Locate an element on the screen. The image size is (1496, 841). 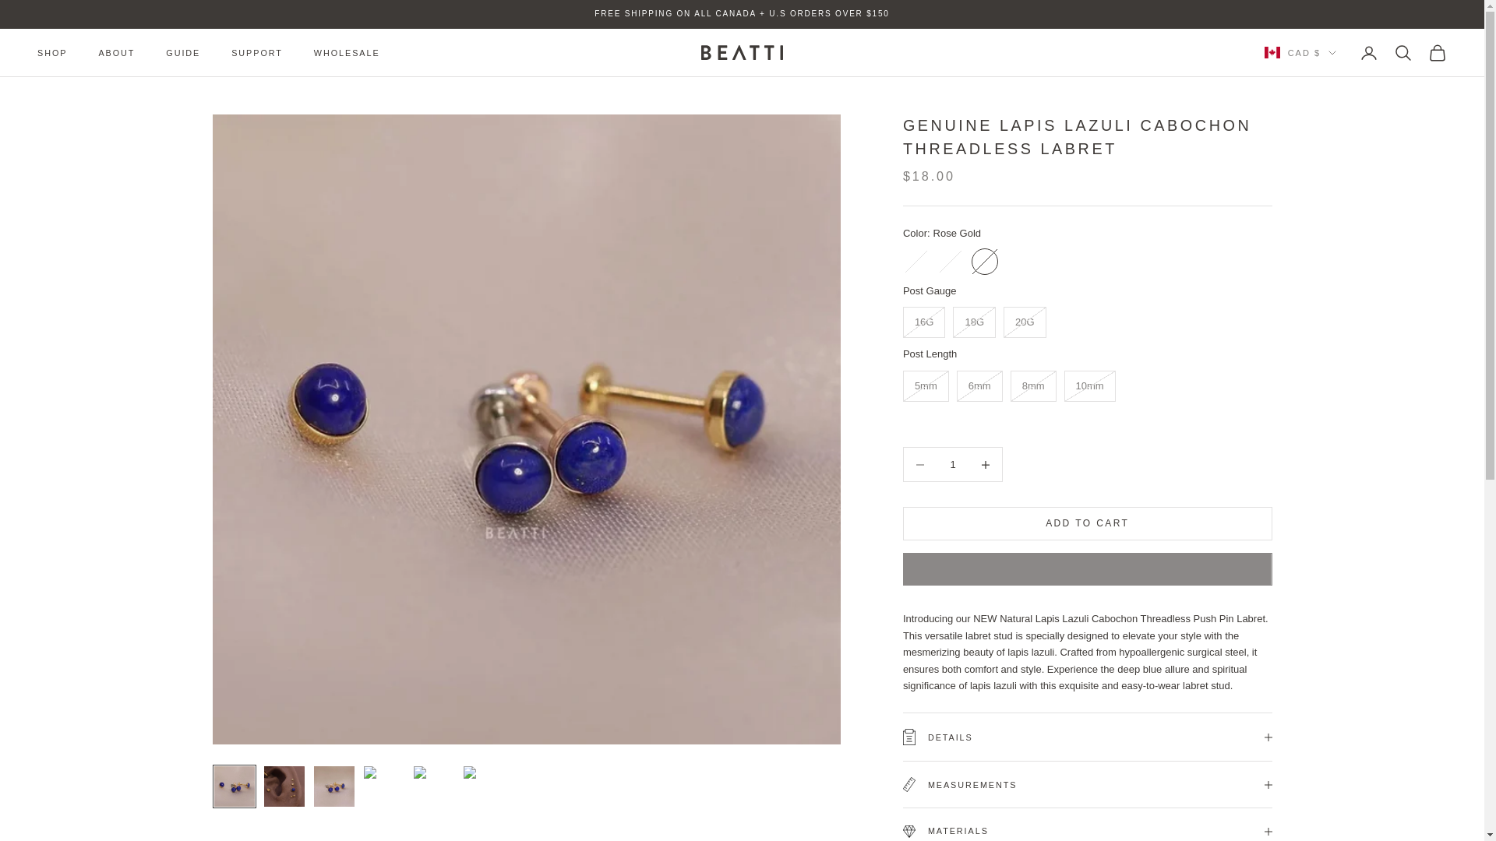
1 is located at coordinates (952, 464).